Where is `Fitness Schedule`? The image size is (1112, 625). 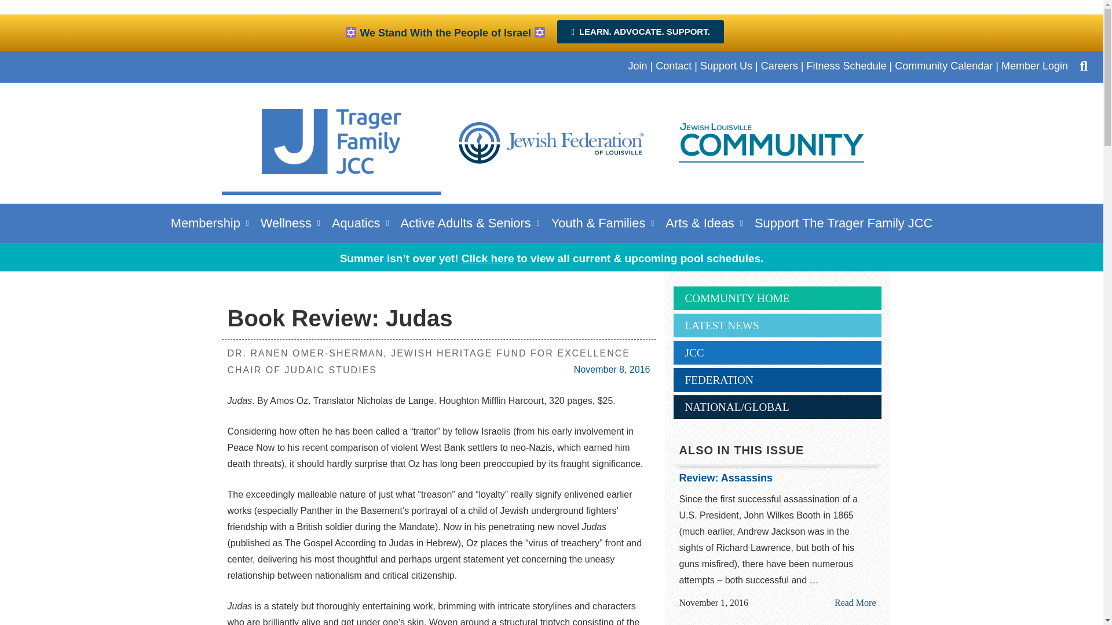
Fitness Schedule is located at coordinates (846, 66).